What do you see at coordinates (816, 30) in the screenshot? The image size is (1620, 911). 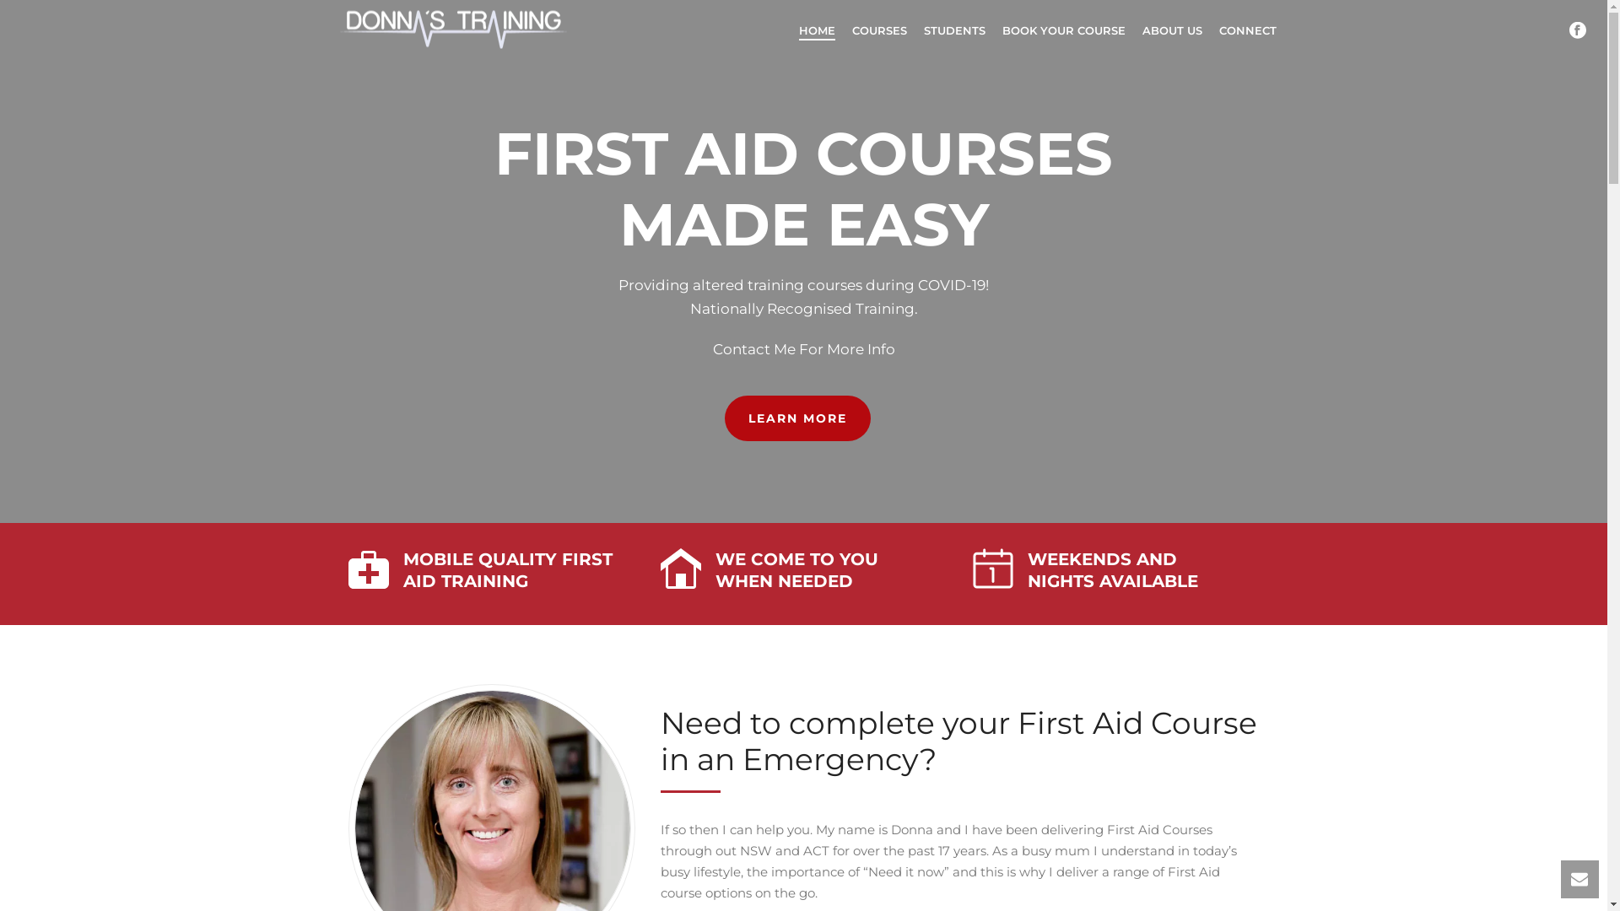 I see `HOME` at bounding box center [816, 30].